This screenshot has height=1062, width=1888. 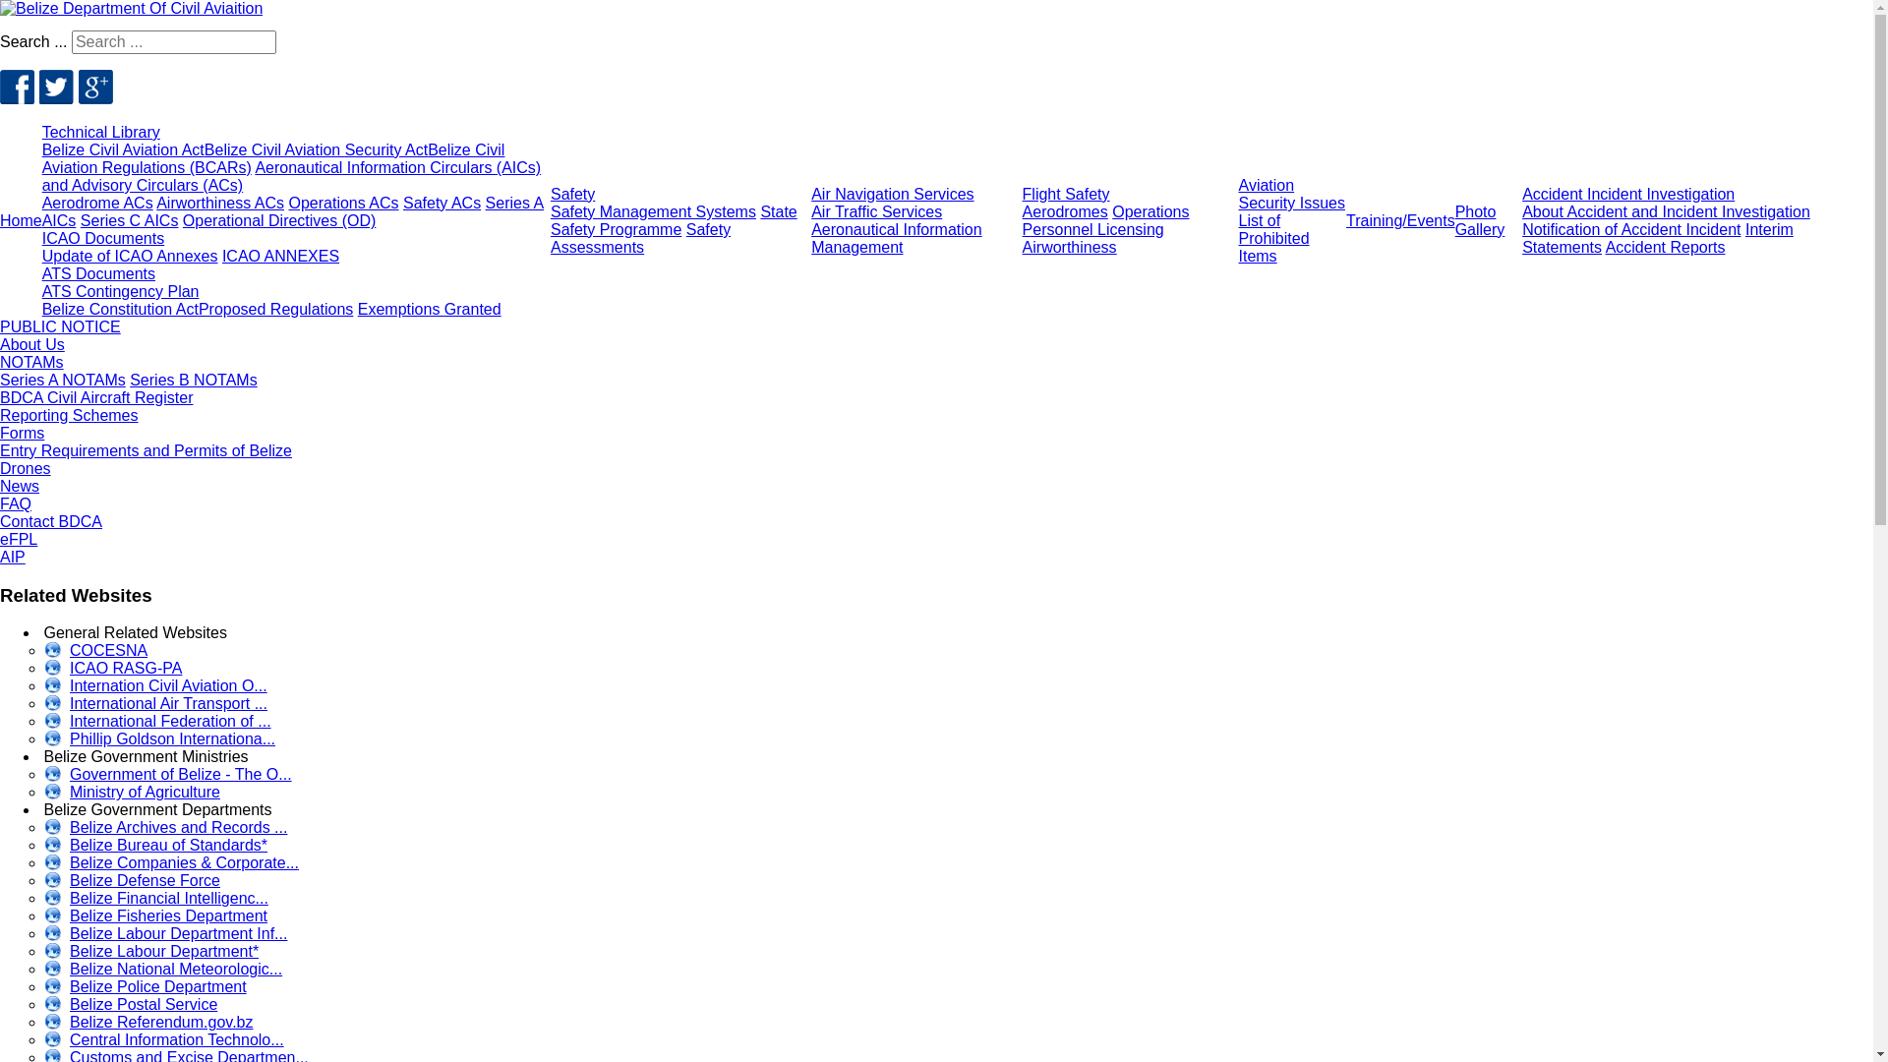 I want to click on Safety ACs, so click(x=442, y=203).